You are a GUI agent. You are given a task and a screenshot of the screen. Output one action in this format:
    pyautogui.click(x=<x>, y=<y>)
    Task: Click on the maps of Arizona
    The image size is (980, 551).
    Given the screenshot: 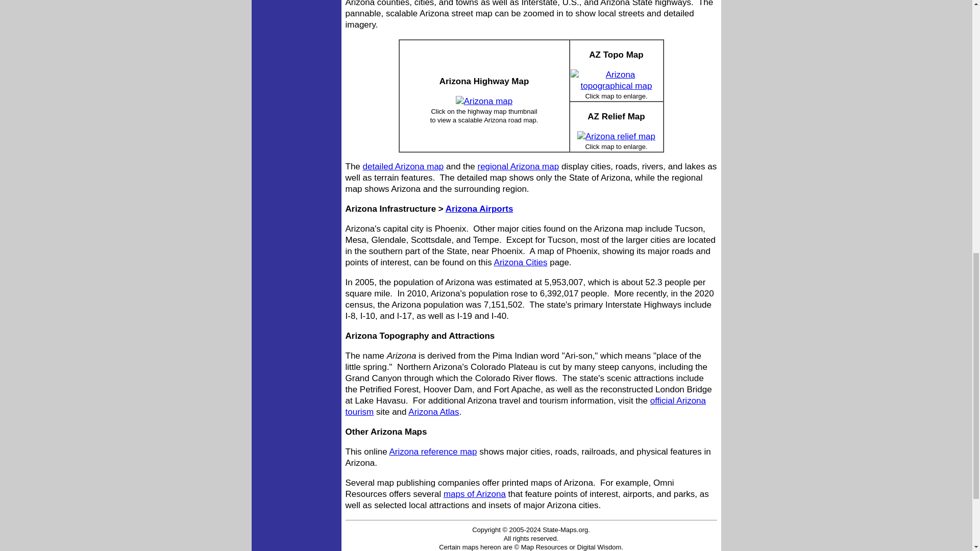 What is the action you would take?
    pyautogui.click(x=475, y=494)
    